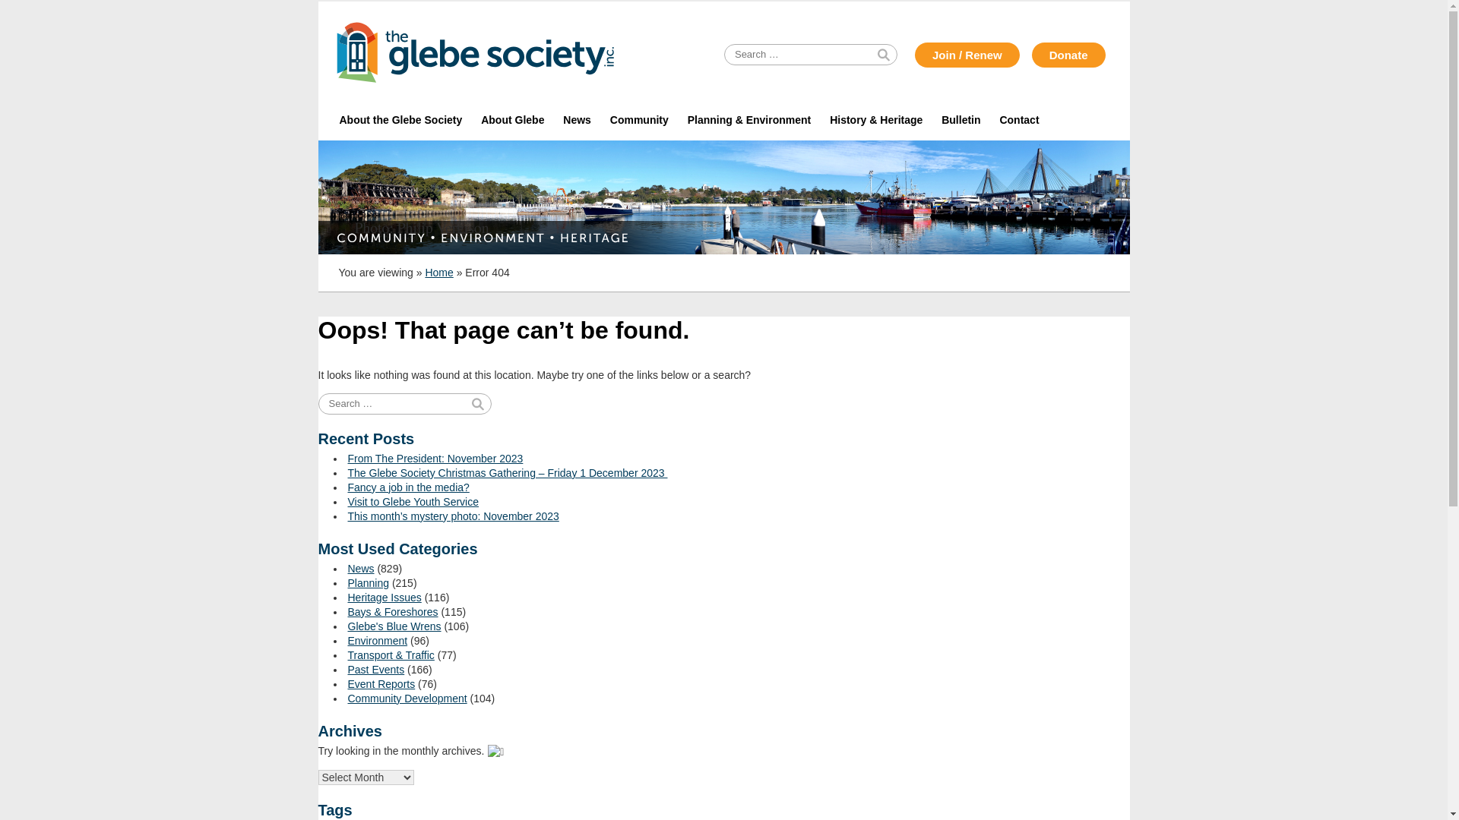 Image resolution: width=1459 pixels, height=820 pixels. I want to click on Search, so click(36, 11).